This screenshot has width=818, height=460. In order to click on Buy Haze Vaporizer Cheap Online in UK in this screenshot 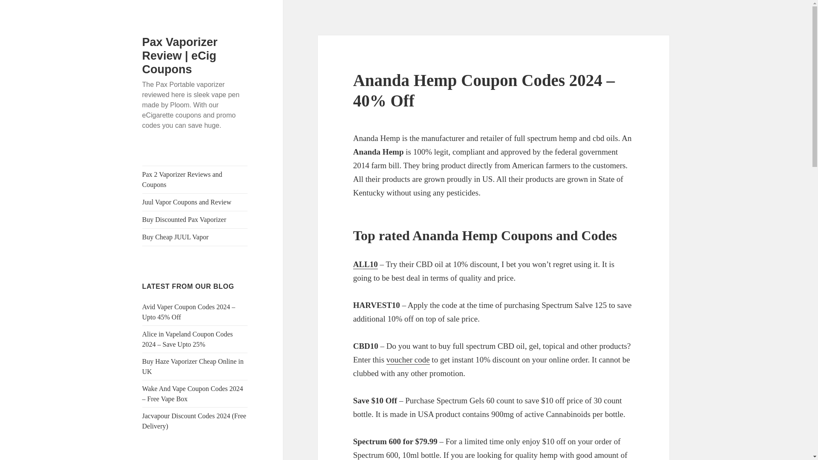, I will do `click(193, 366)`.